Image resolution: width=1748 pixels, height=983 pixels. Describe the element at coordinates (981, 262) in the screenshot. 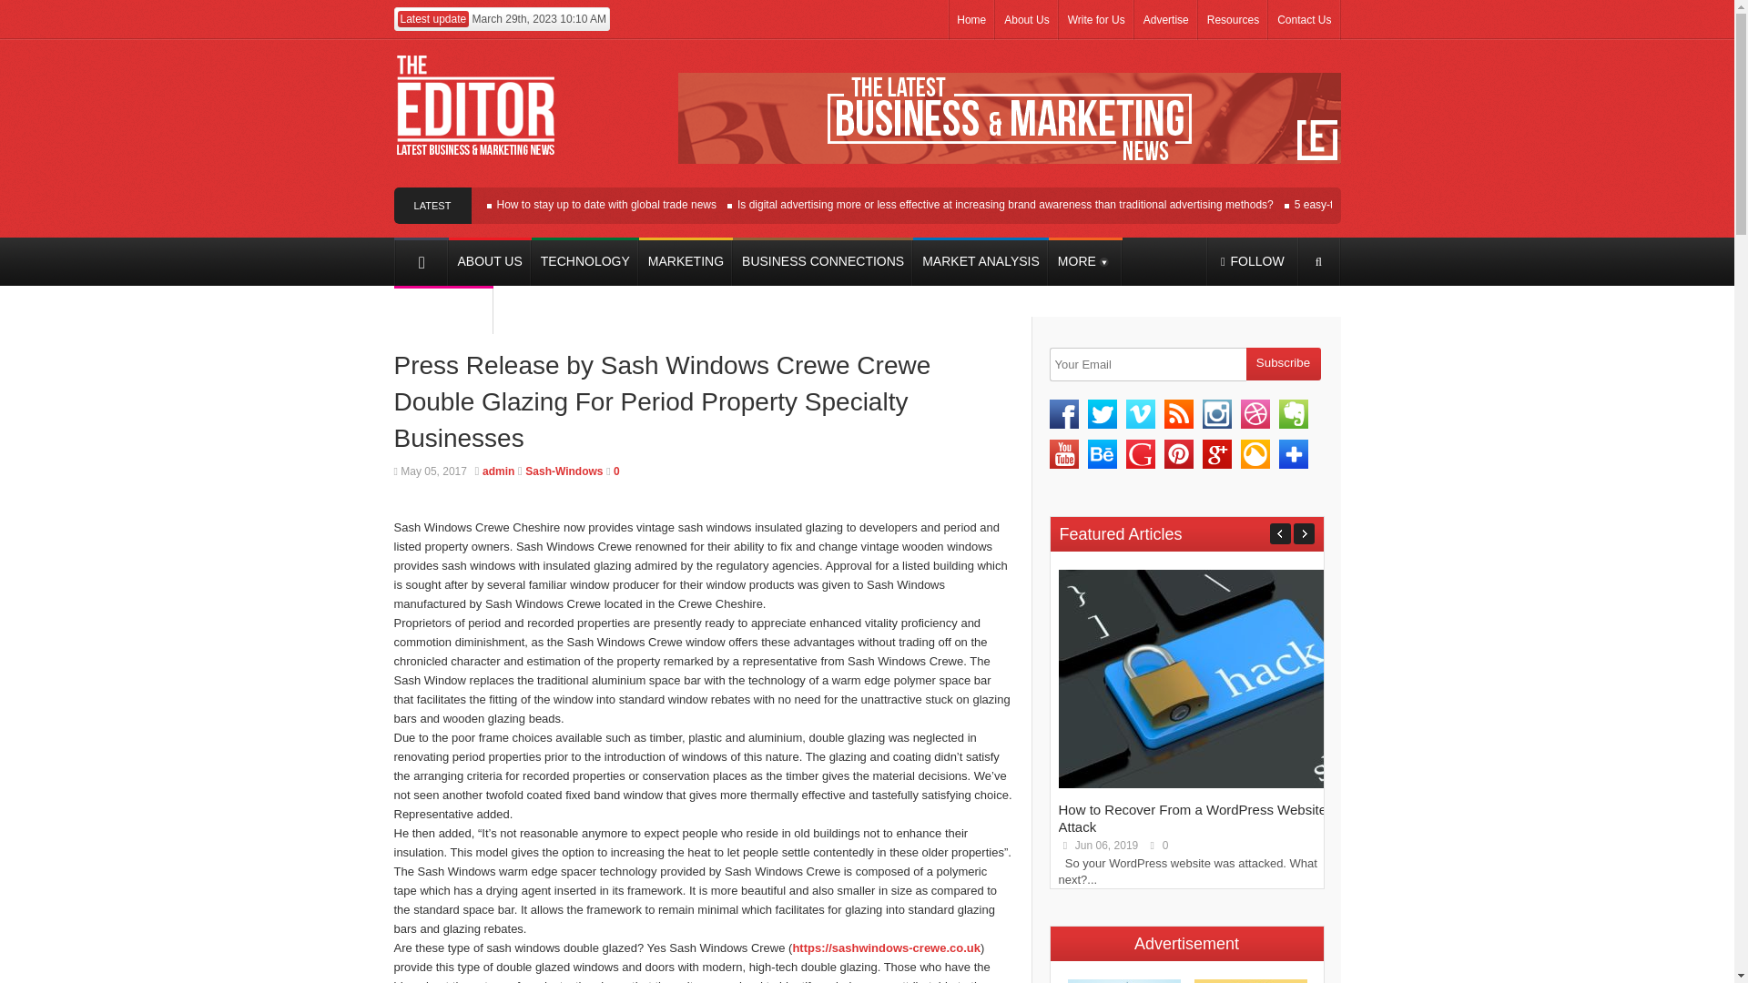

I see `MARKET ANALYSIS` at that location.